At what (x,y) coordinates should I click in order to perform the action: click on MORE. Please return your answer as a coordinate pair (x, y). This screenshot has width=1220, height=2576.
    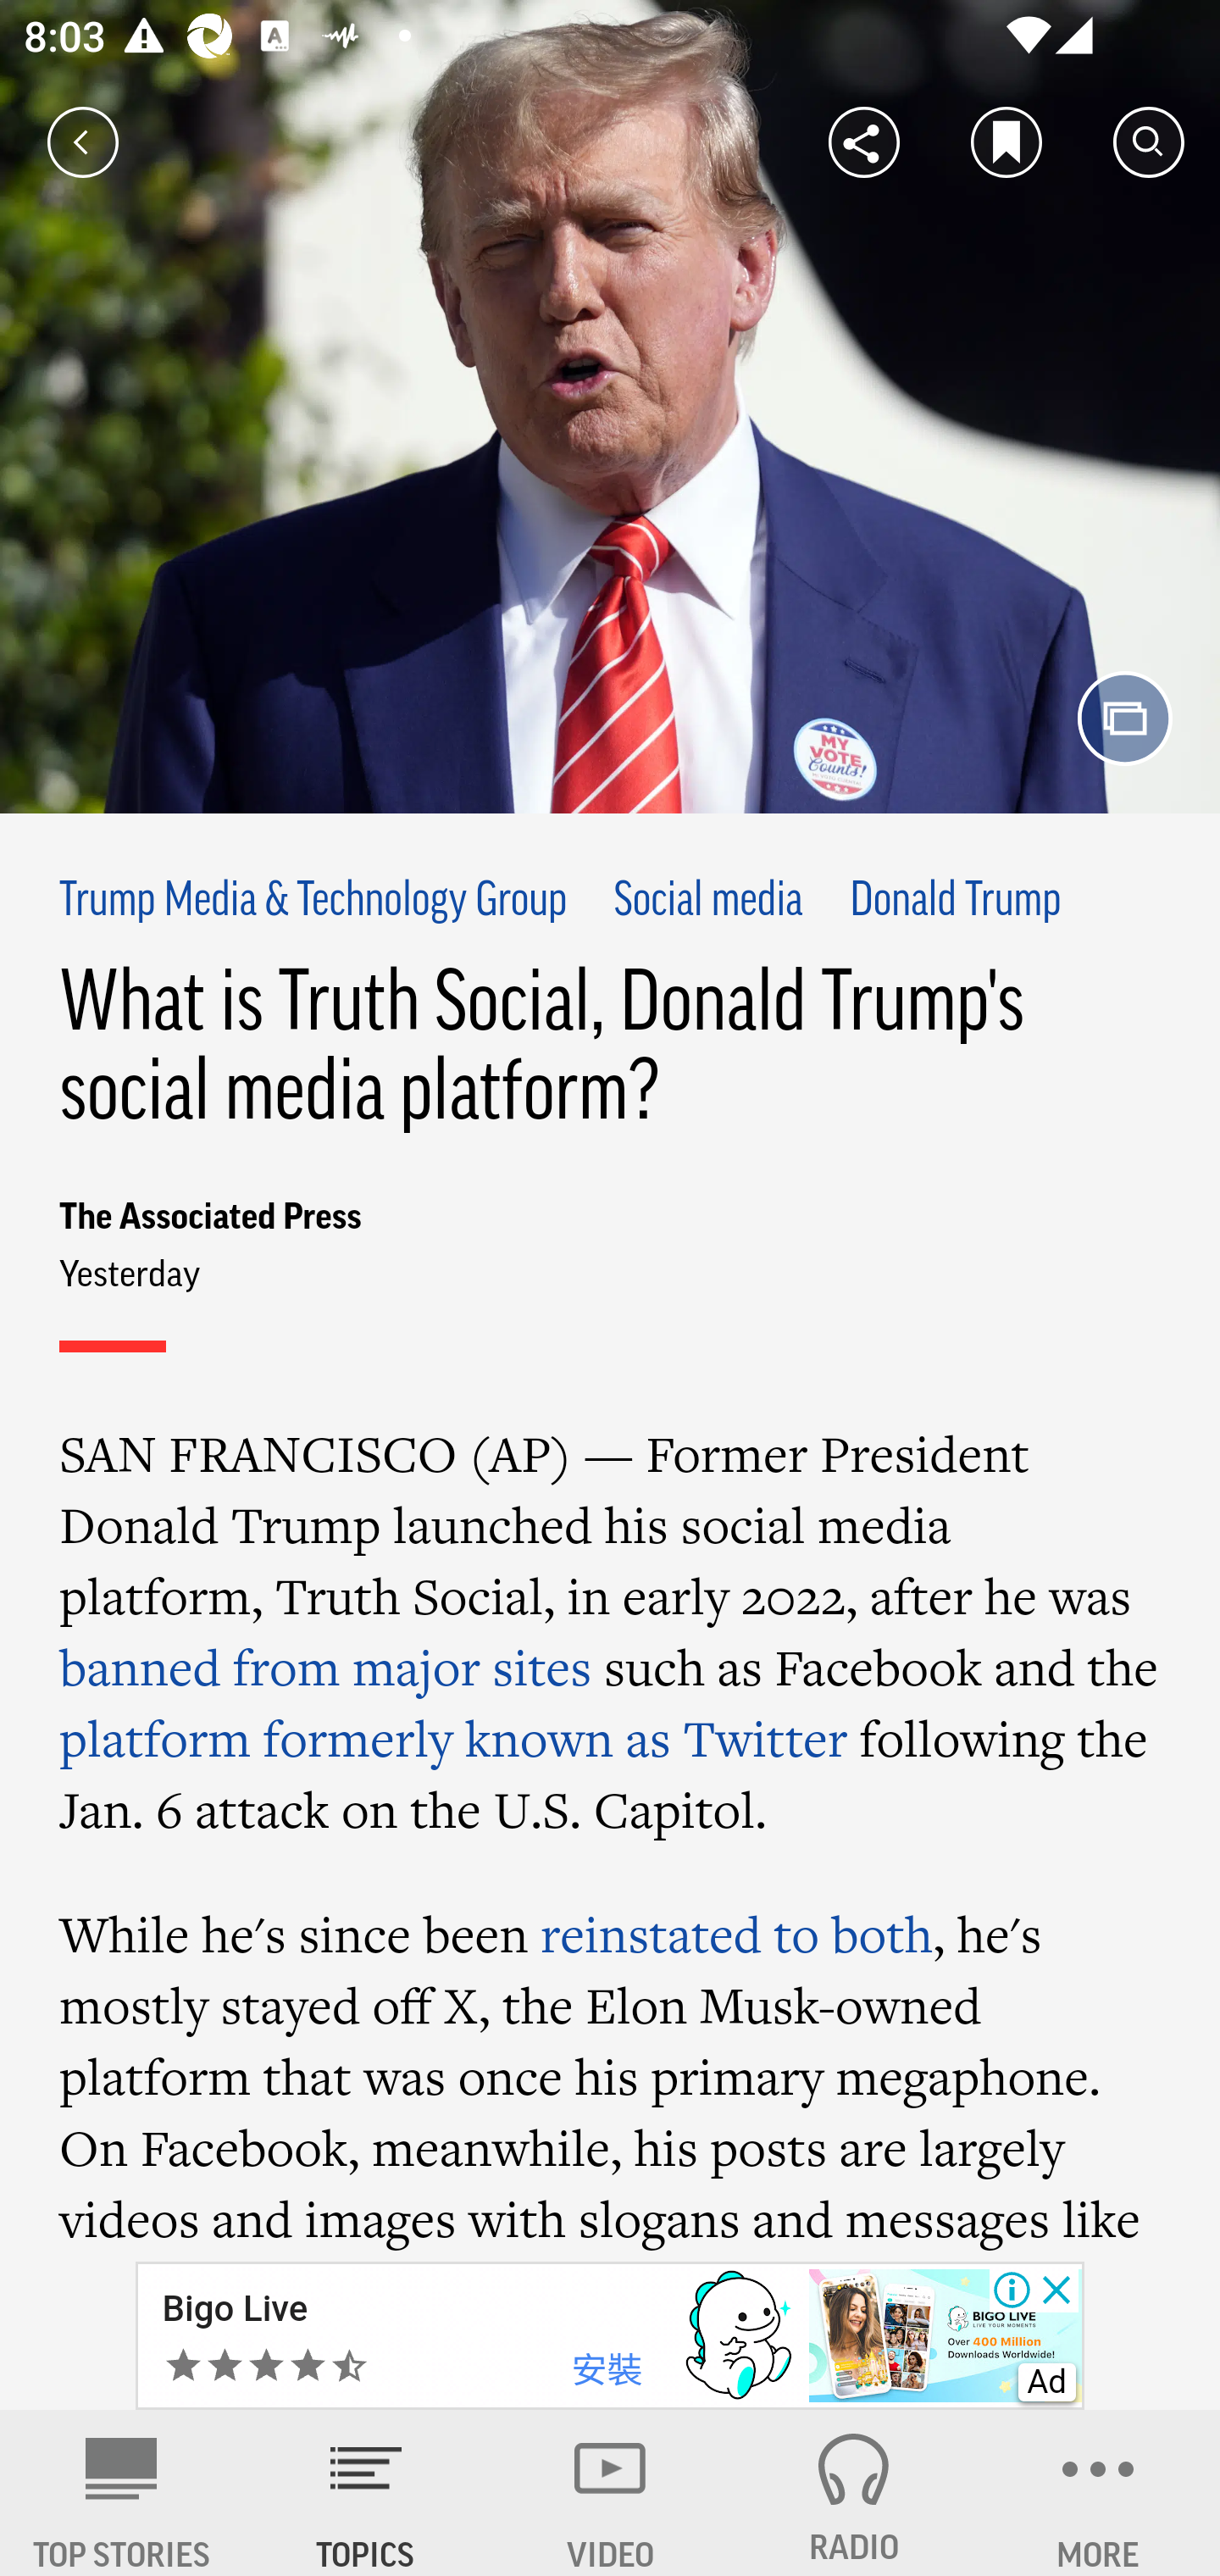
    Looking at the image, I should click on (1098, 2493).